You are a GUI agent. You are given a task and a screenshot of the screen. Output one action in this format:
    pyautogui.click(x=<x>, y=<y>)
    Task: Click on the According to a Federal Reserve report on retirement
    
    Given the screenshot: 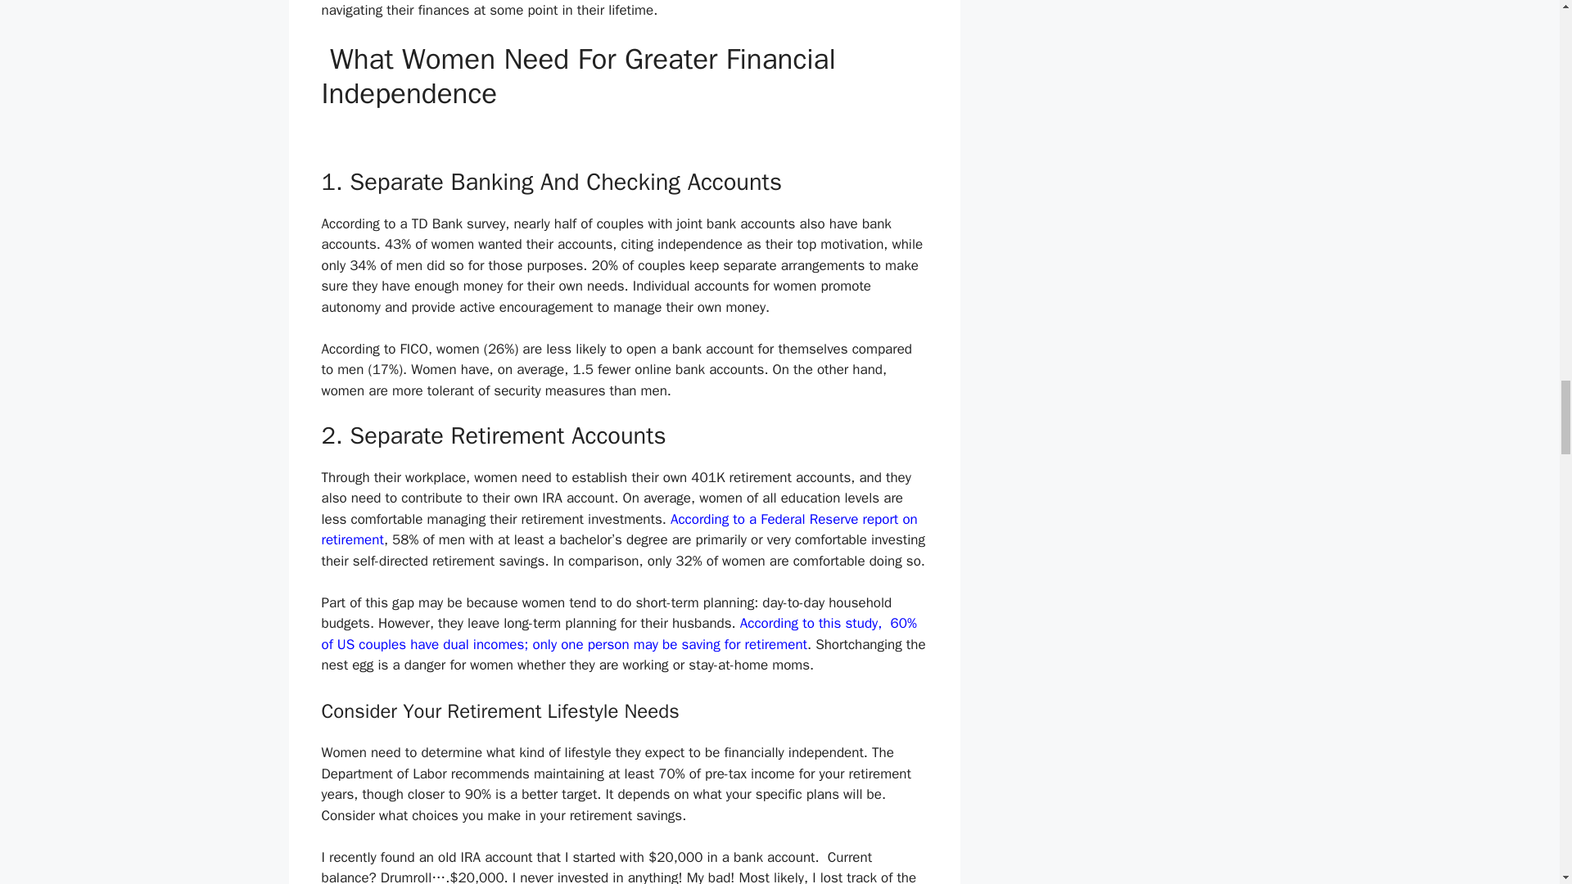 What is the action you would take?
    pyautogui.click(x=618, y=530)
    